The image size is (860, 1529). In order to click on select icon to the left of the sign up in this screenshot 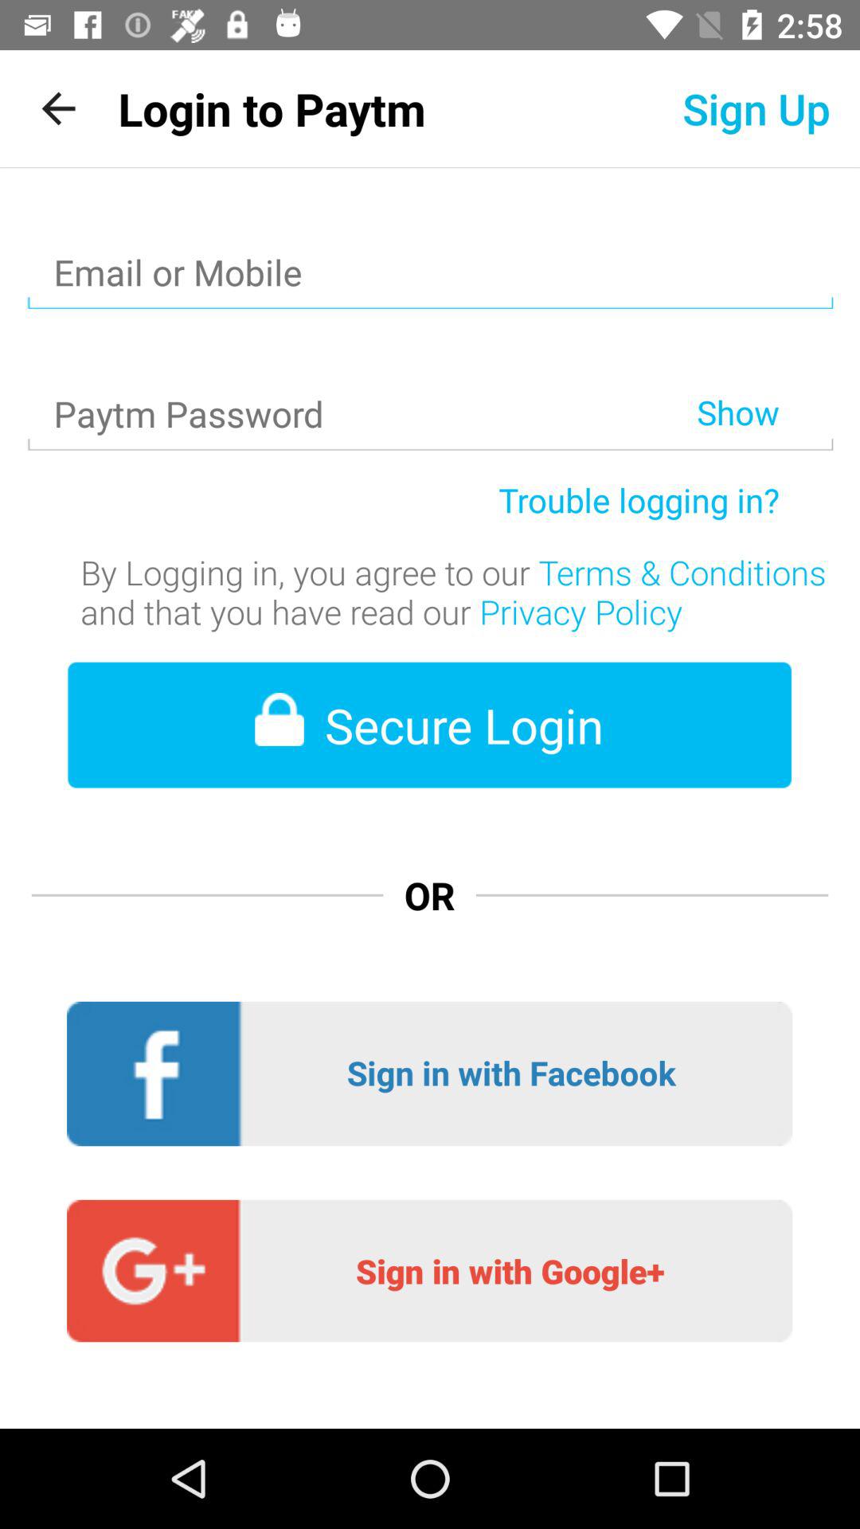, I will do `click(272, 108)`.